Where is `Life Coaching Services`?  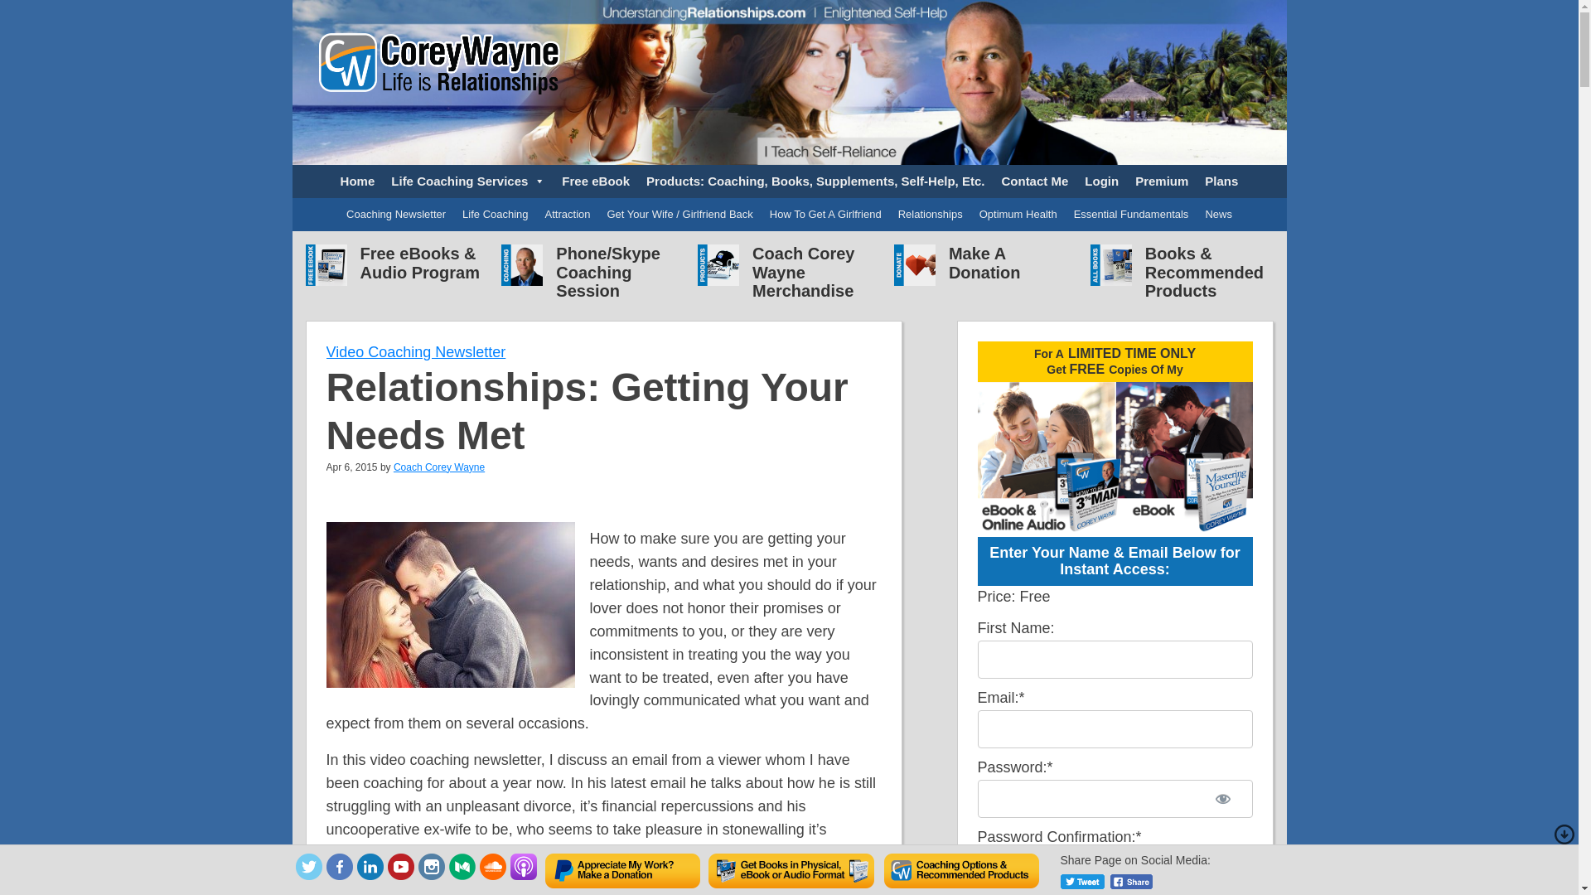 Life Coaching Services is located at coordinates (468, 181).